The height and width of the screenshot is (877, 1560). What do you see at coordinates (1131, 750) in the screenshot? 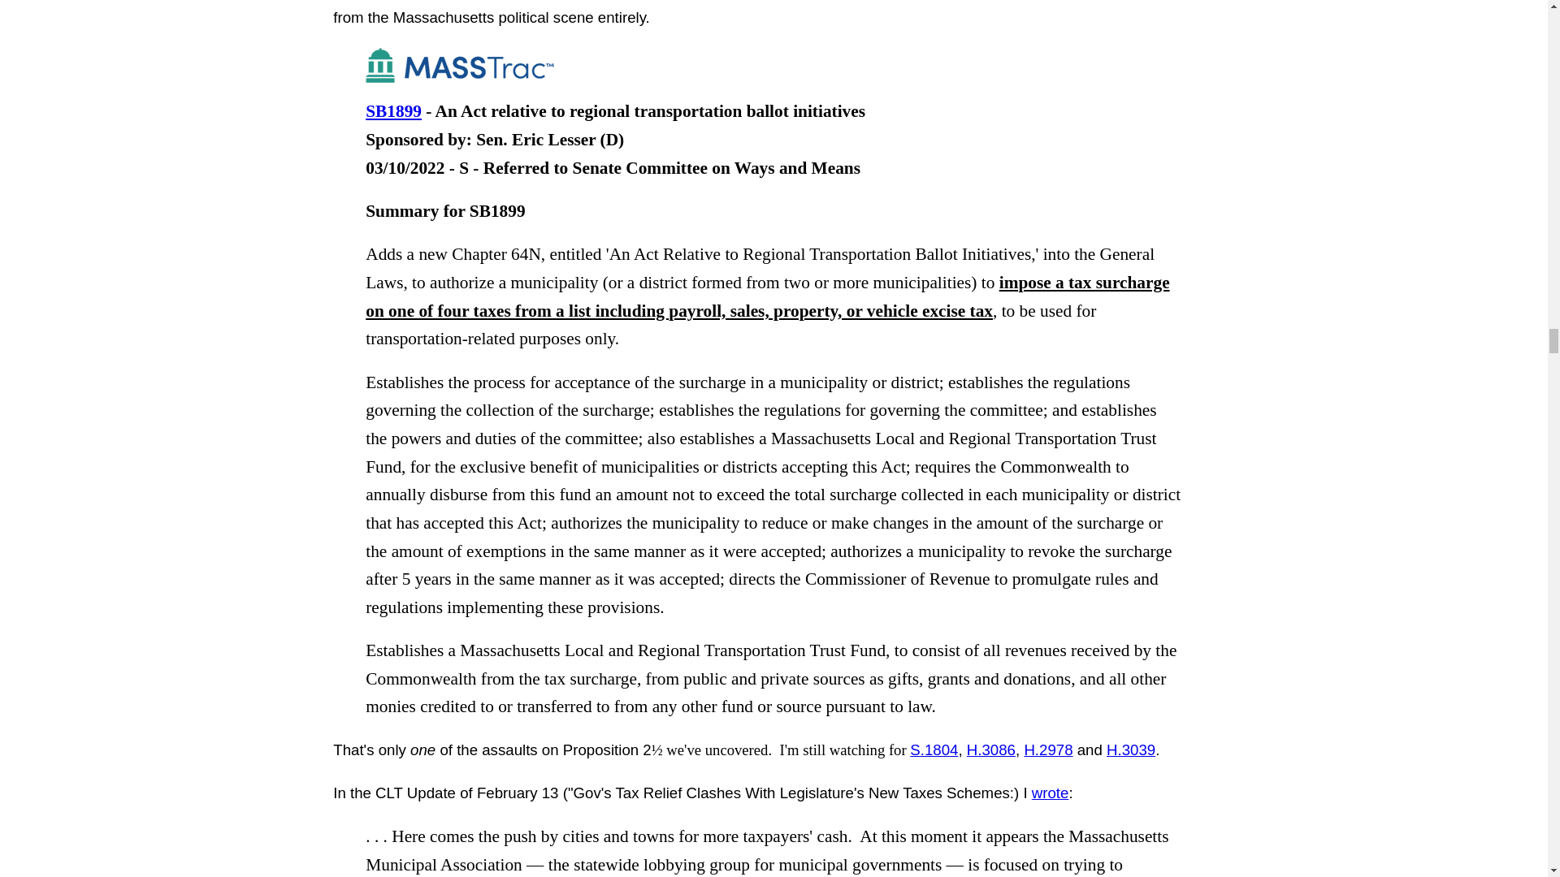
I see `H.3039` at bounding box center [1131, 750].